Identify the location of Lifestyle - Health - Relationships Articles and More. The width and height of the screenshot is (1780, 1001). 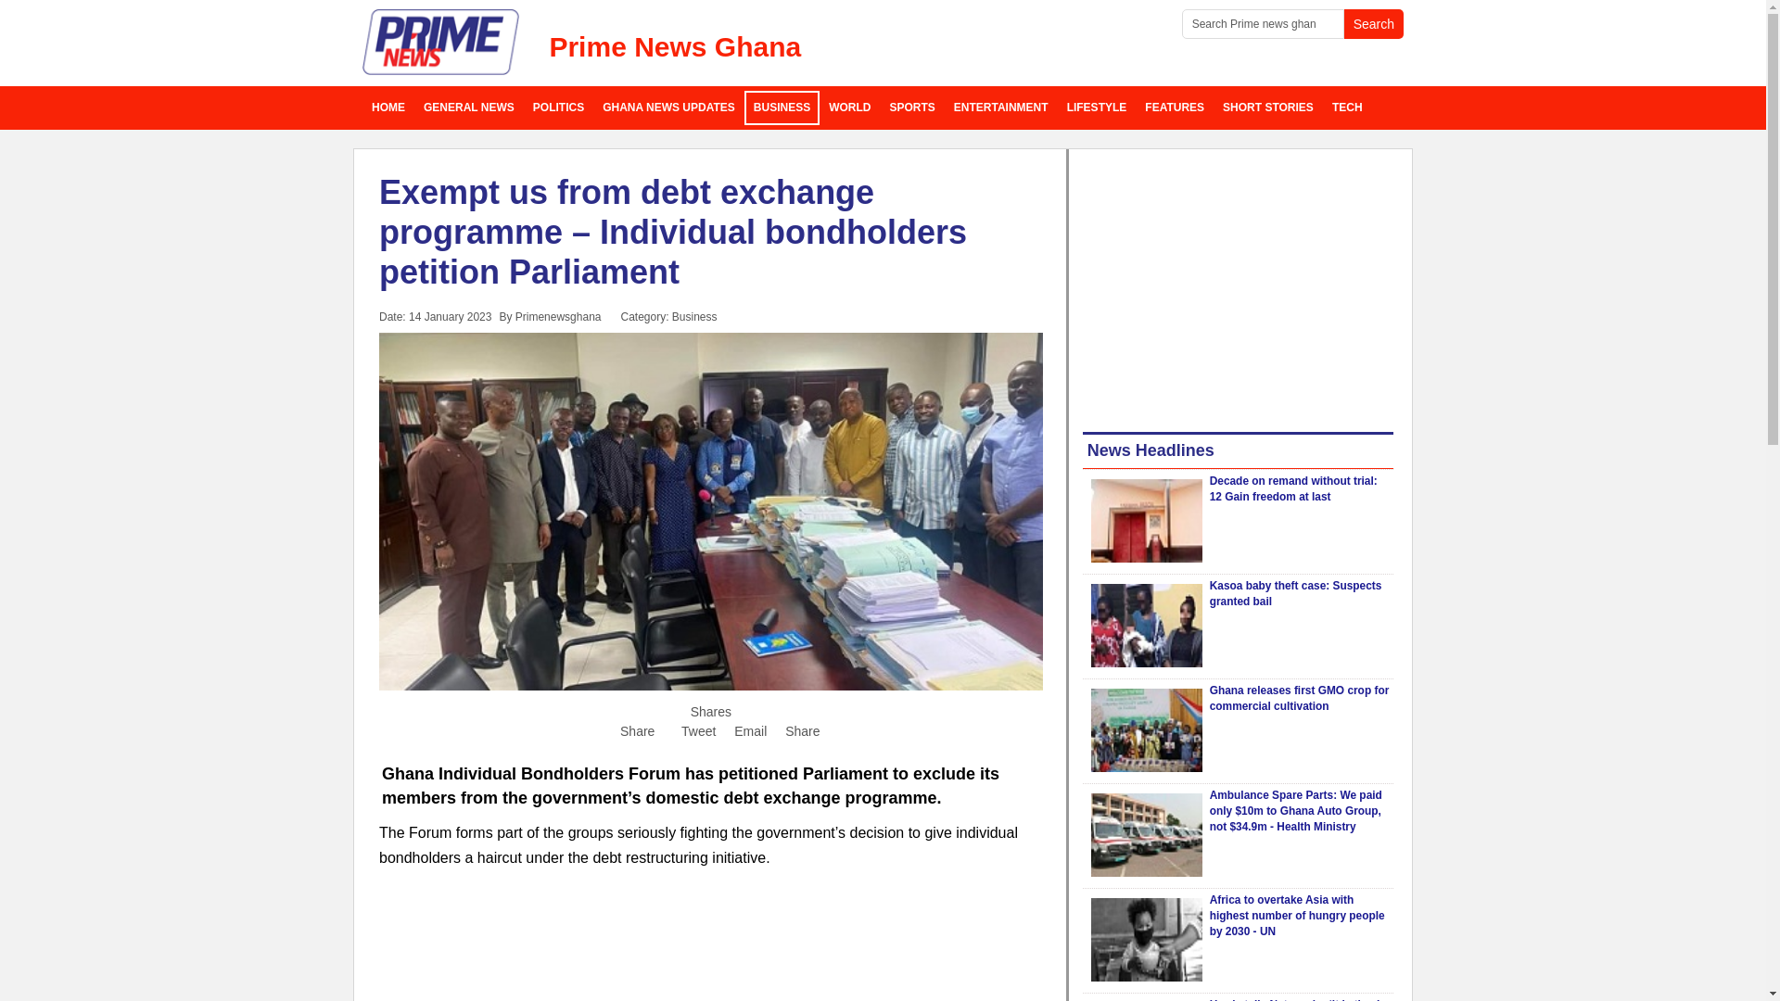
(1097, 108).